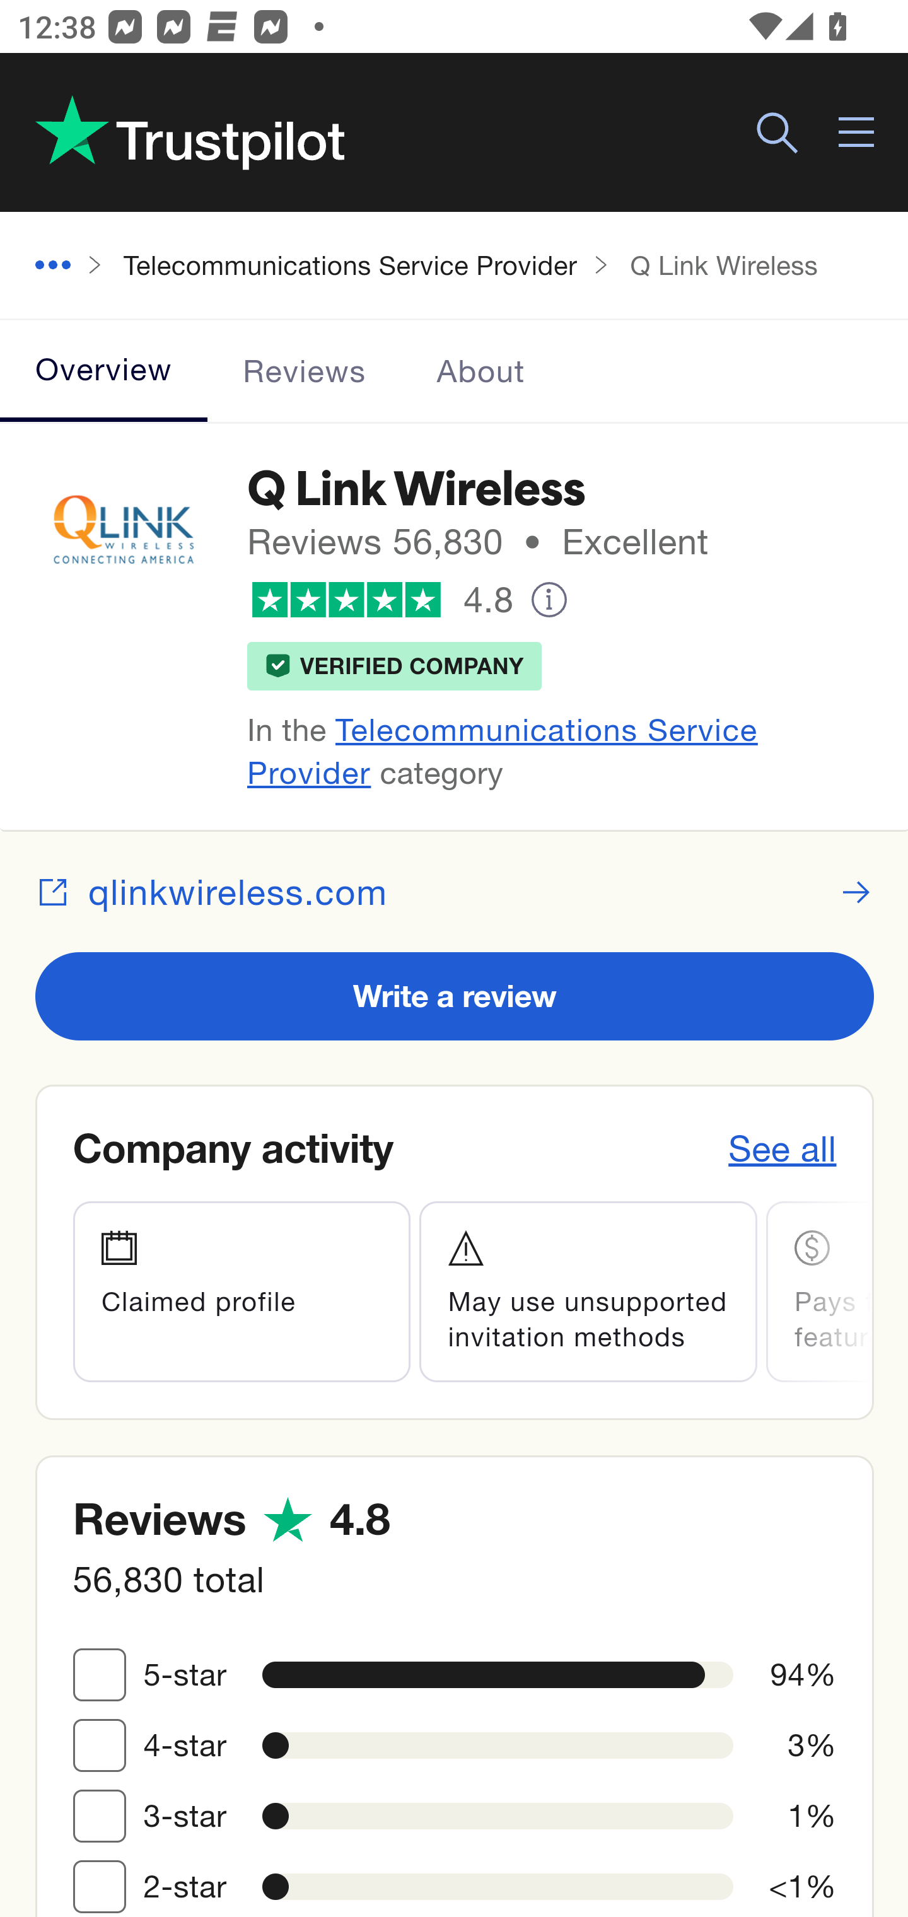 The width and height of the screenshot is (908, 1917). What do you see at coordinates (241, 1291) in the screenshot?
I see `Claimed profile` at bounding box center [241, 1291].